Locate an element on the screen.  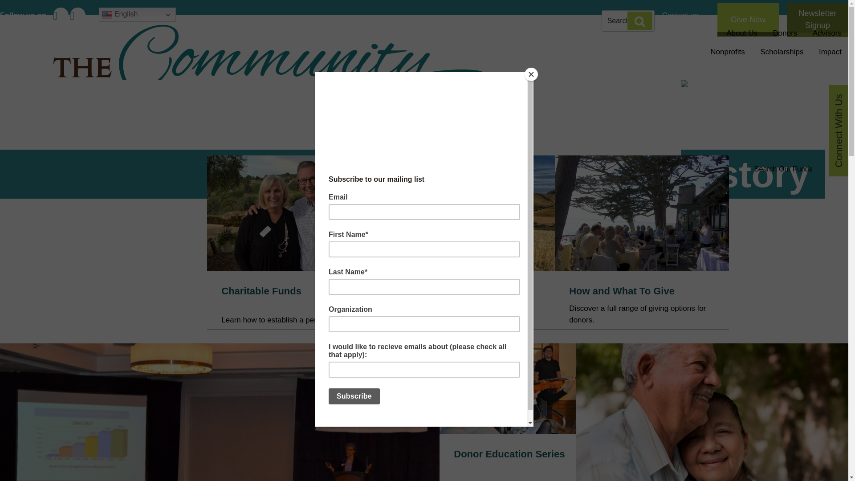
Contact us is located at coordinates (680, 15).